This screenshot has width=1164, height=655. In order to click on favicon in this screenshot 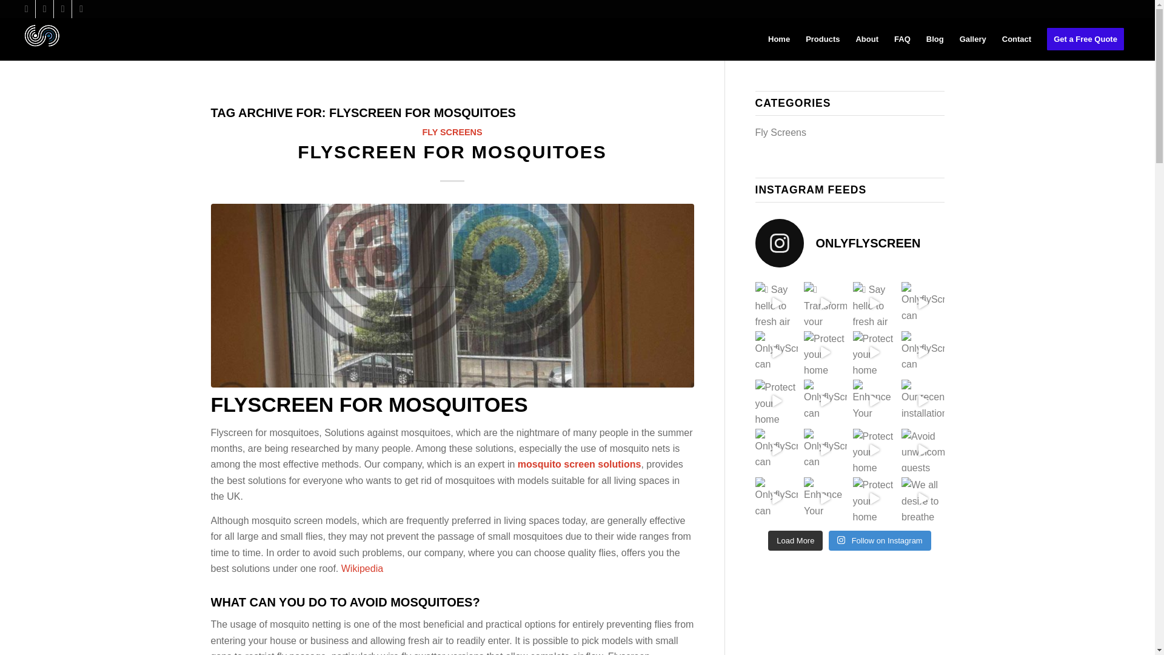, I will do `click(42, 39)`.